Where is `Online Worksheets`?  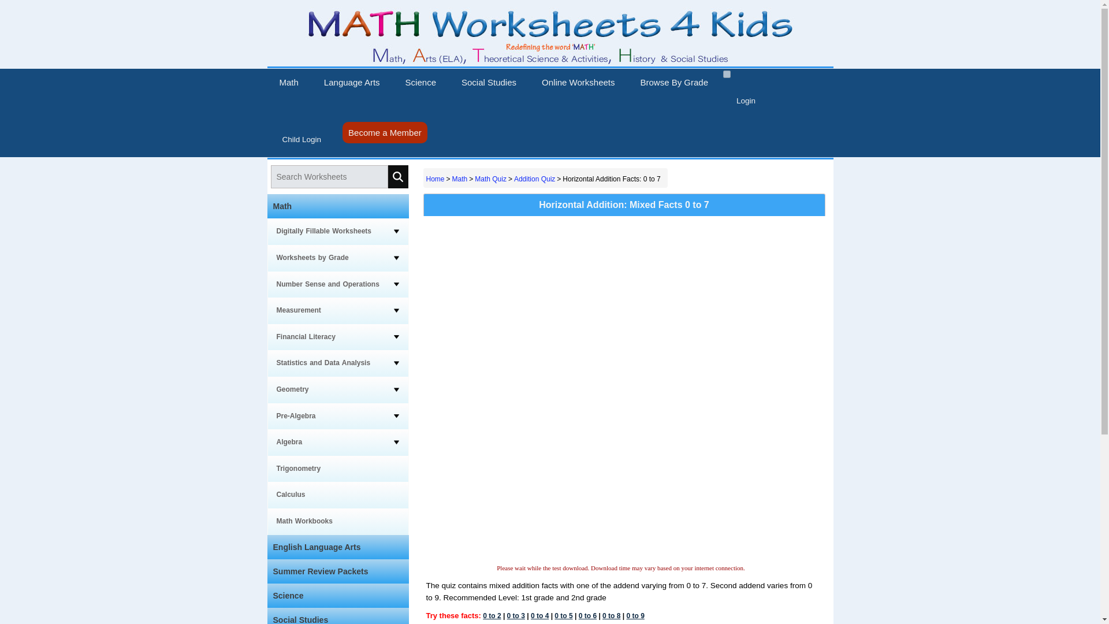
Online Worksheets is located at coordinates (578, 82).